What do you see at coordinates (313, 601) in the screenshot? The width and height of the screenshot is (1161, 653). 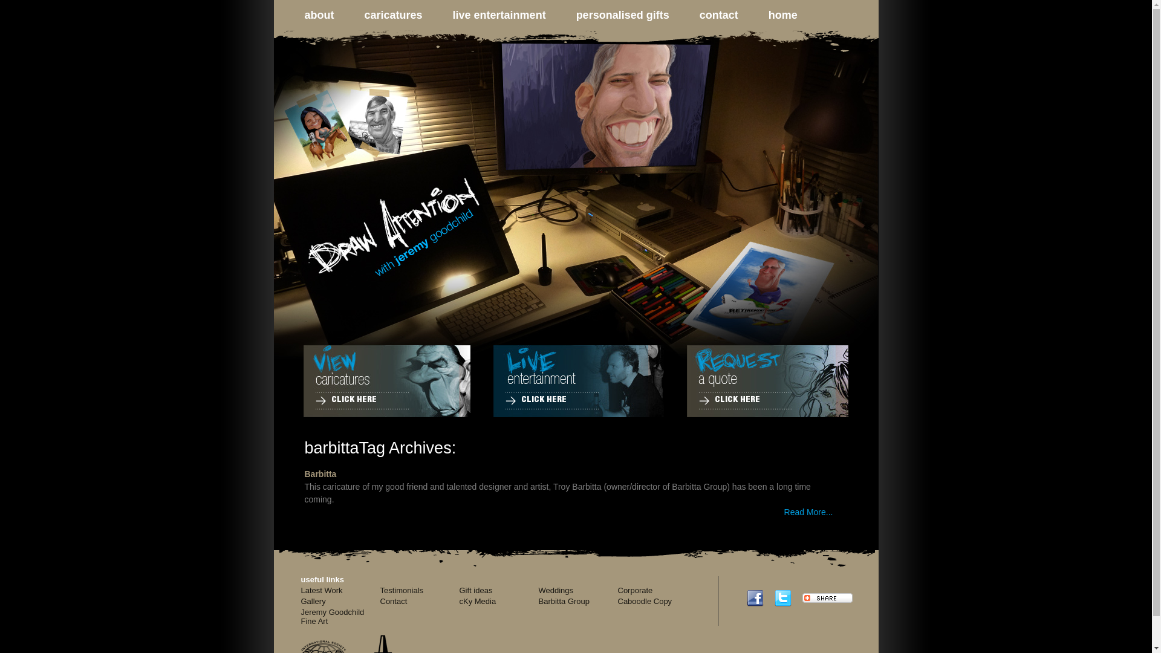 I see `Gallery` at bounding box center [313, 601].